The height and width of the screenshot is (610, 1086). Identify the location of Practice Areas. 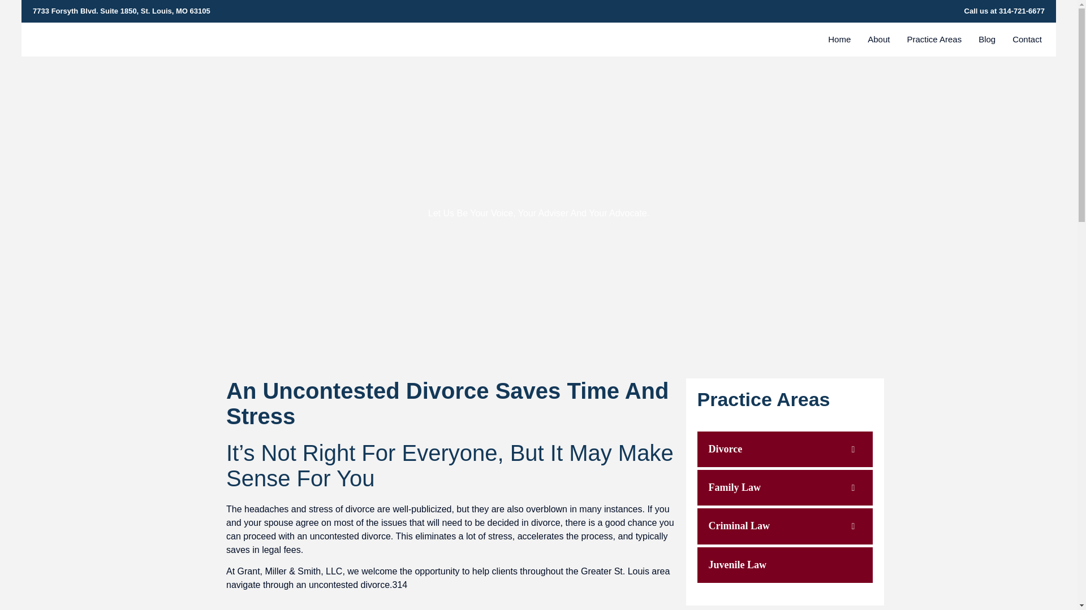
(933, 39).